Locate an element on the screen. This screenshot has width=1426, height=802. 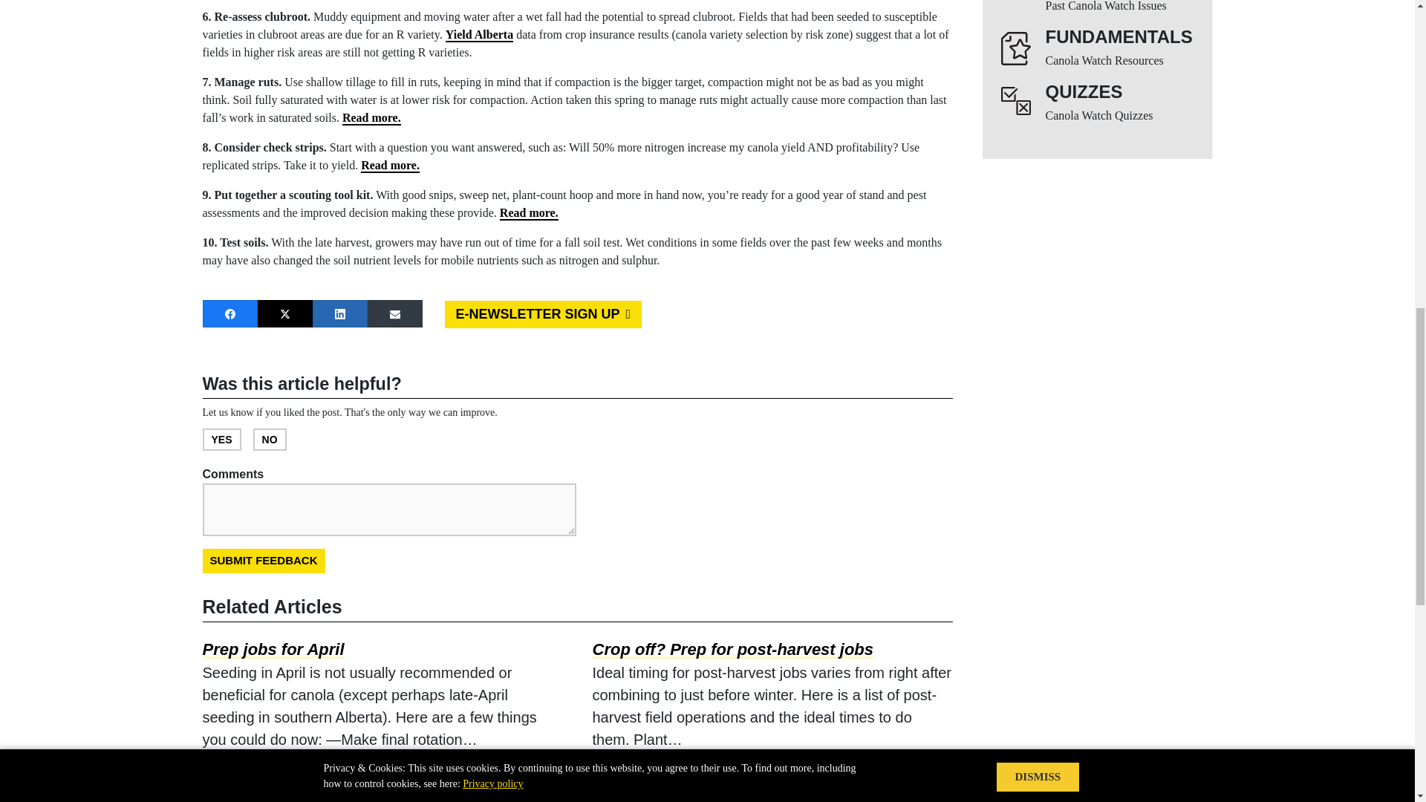
Submit Feedback is located at coordinates (263, 561).